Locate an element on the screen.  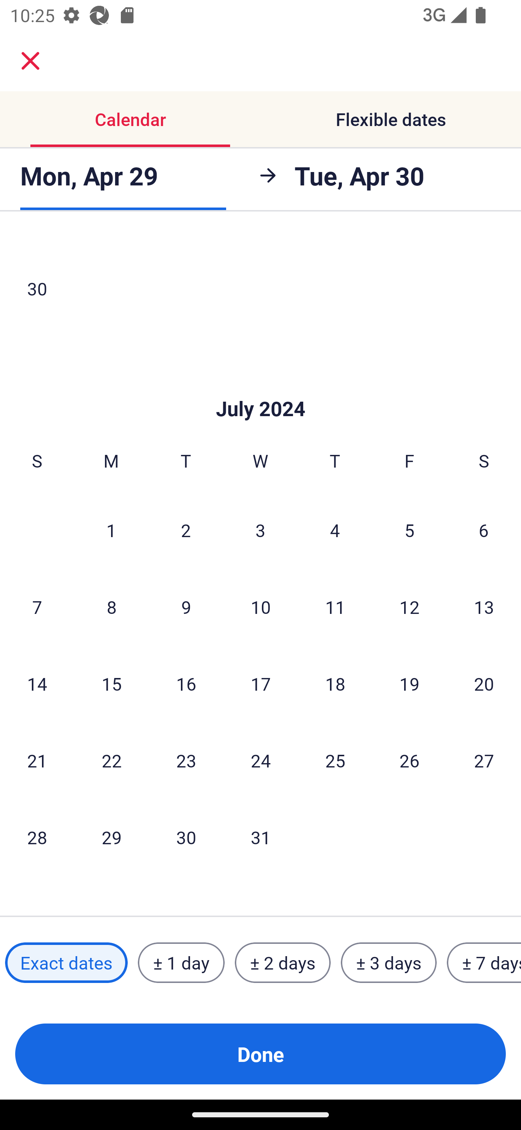
6 Saturday, July 6, 2024 is located at coordinates (484, 530).